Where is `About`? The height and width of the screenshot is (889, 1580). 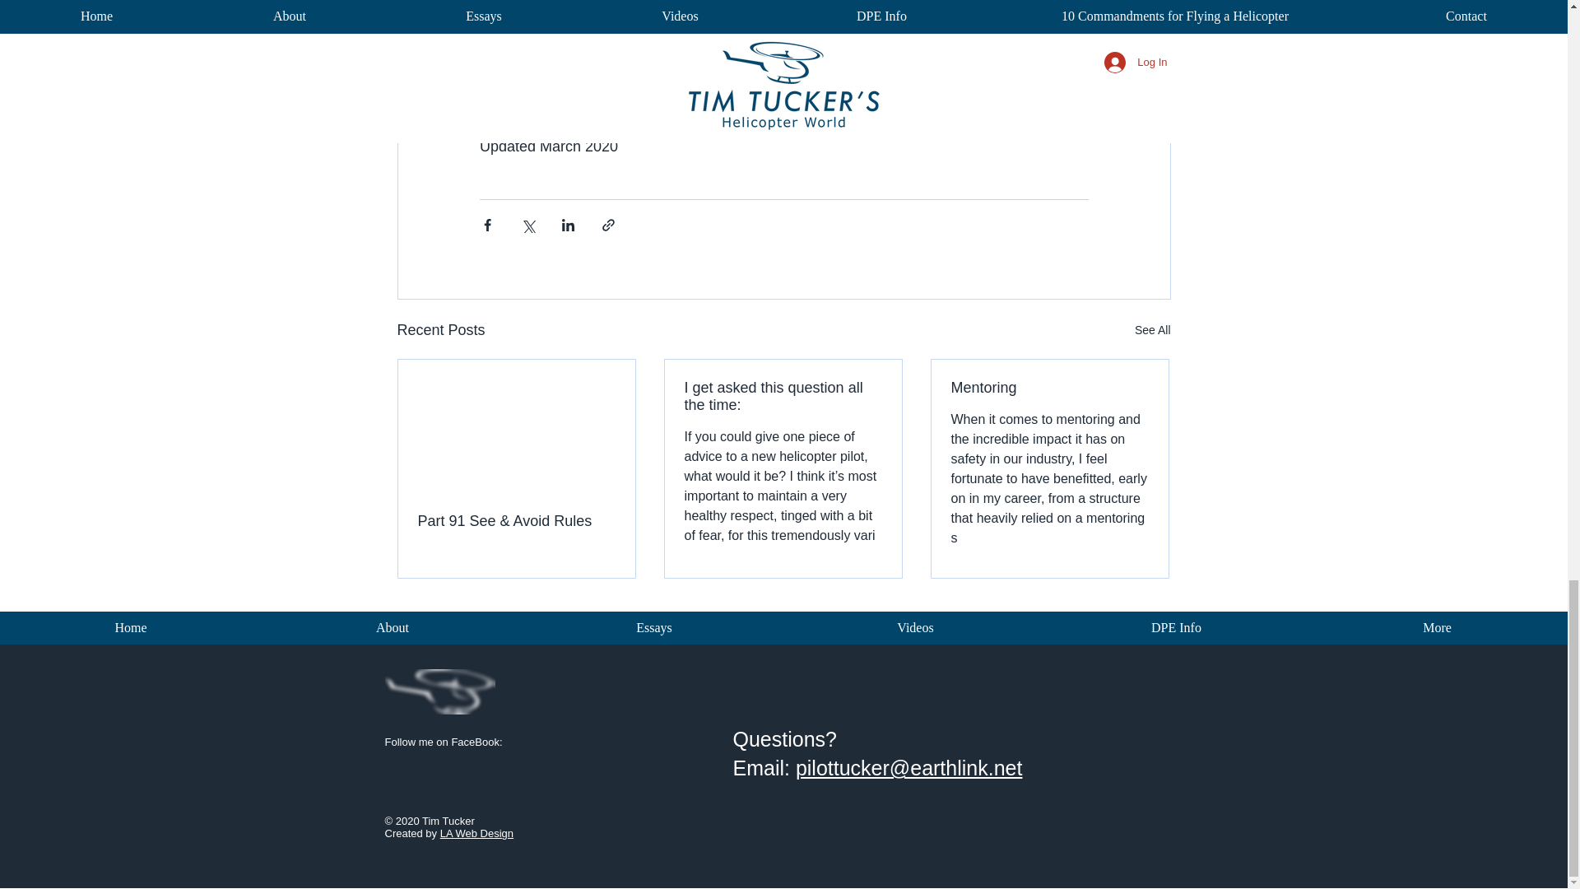
About is located at coordinates (1176, 627).